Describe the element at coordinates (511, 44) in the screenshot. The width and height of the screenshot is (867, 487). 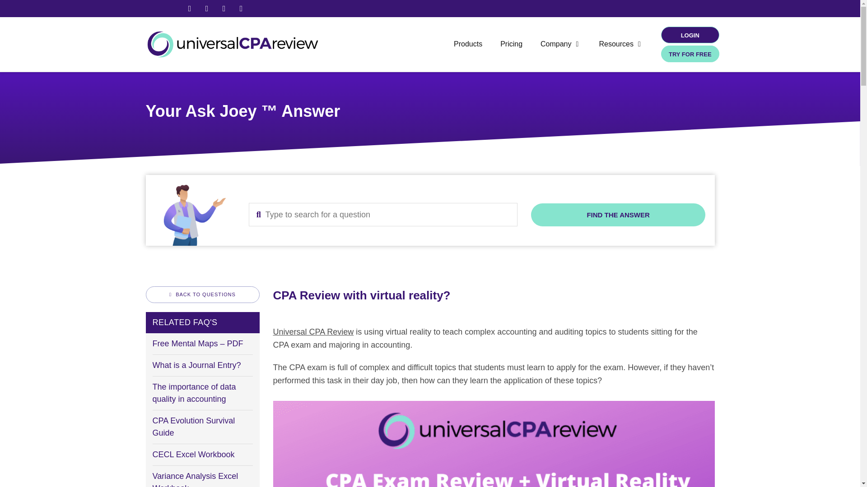
I see `Pricing` at that location.